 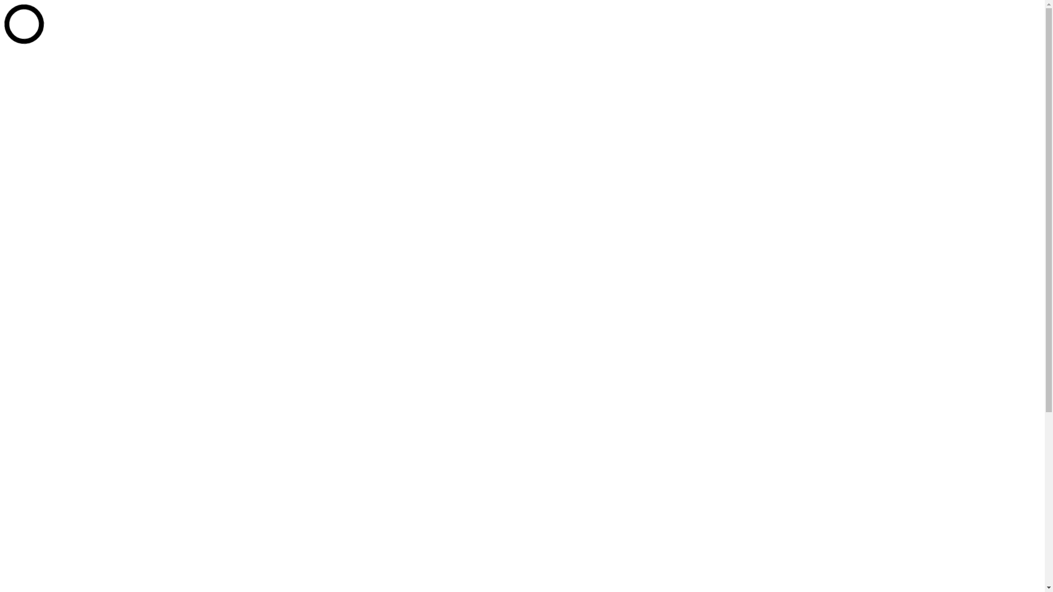 What do you see at coordinates (104, 143) in the screenshot?
I see `Meth Residue Decontamination` at bounding box center [104, 143].